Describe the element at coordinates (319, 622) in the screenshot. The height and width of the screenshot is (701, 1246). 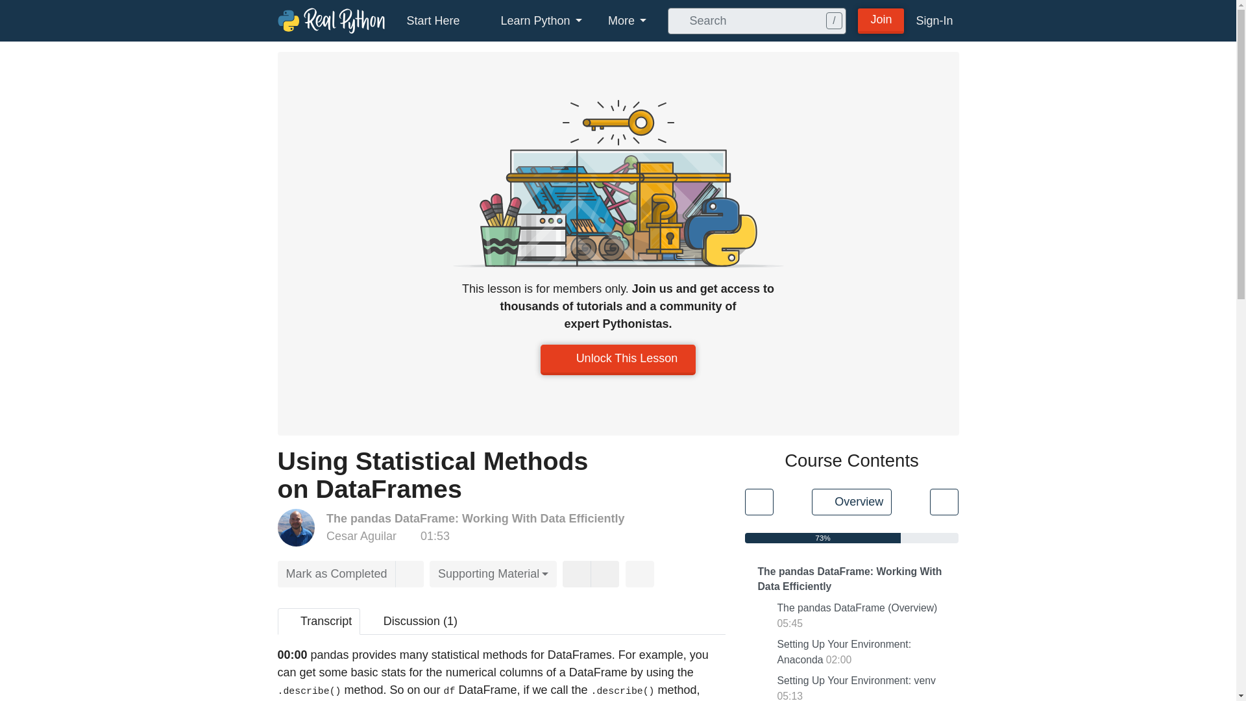
I see `Transcript` at that location.